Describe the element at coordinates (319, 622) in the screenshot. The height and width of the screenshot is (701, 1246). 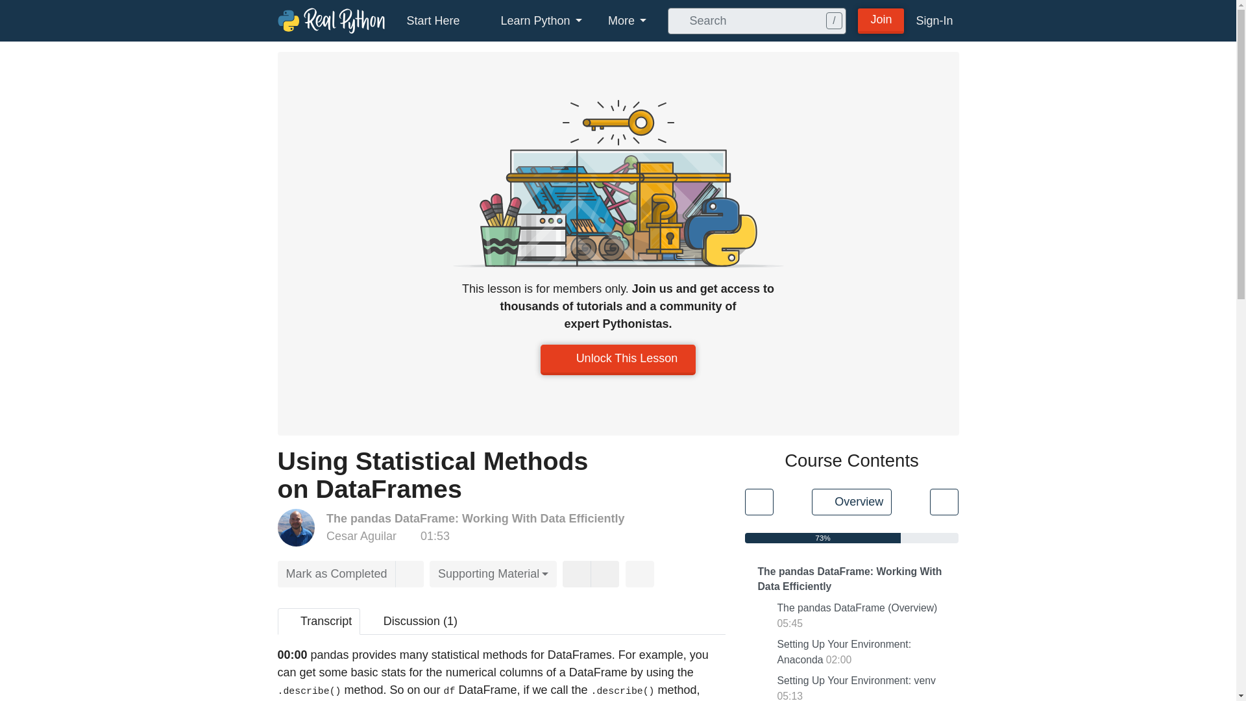
I see `Transcript` at that location.